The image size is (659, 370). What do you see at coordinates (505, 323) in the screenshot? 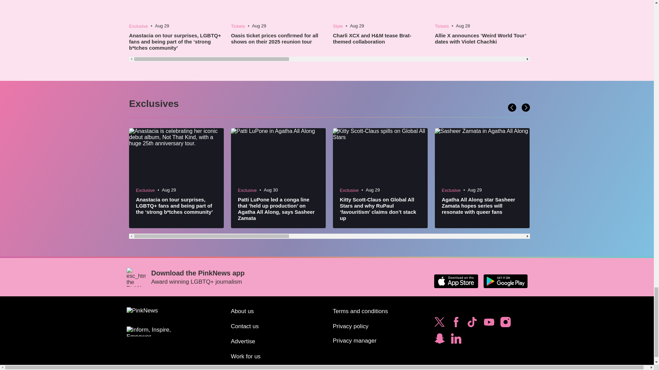
I see `Follow PinkNews on Instagram` at bounding box center [505, 323].